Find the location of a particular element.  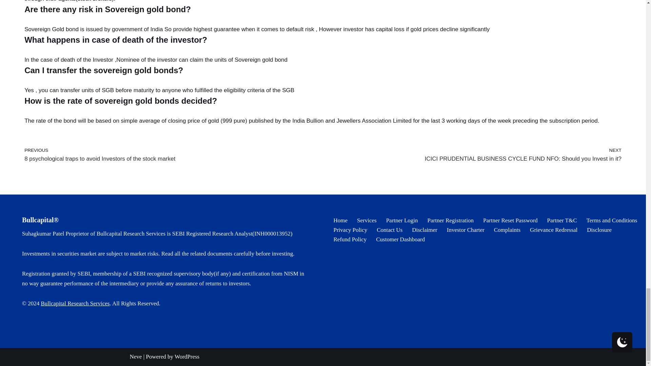

Bullcapital Research Services is located at coordinates (75, 303).